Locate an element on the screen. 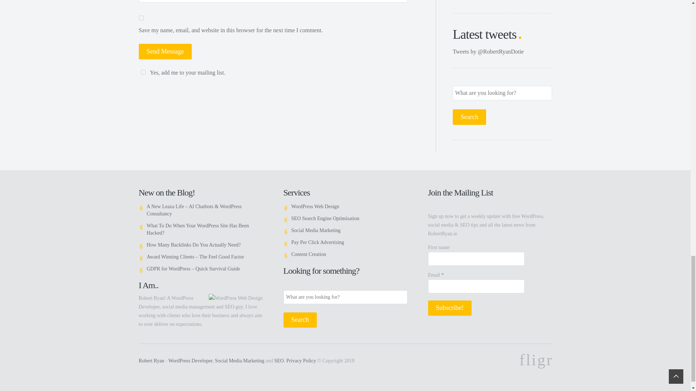 The image size is (696, 391). SEO Search Engine Optimisation is located at coordinates (326, 219).